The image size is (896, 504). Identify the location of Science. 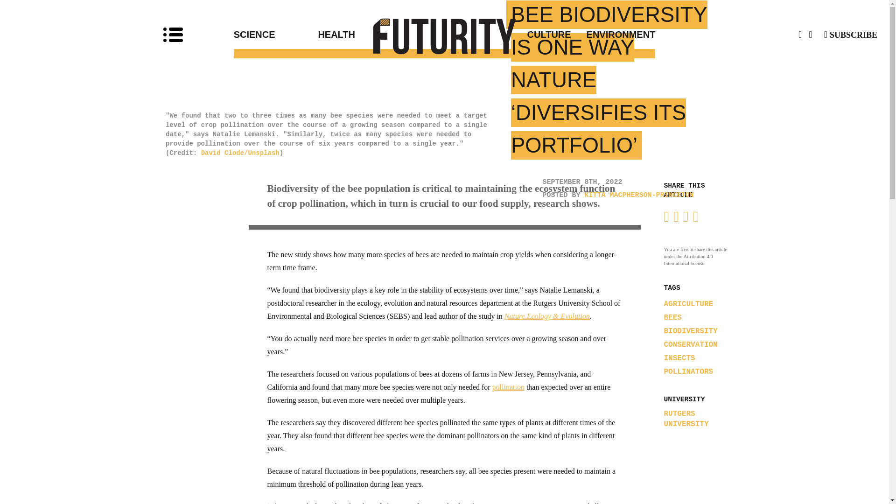
(276, 35).